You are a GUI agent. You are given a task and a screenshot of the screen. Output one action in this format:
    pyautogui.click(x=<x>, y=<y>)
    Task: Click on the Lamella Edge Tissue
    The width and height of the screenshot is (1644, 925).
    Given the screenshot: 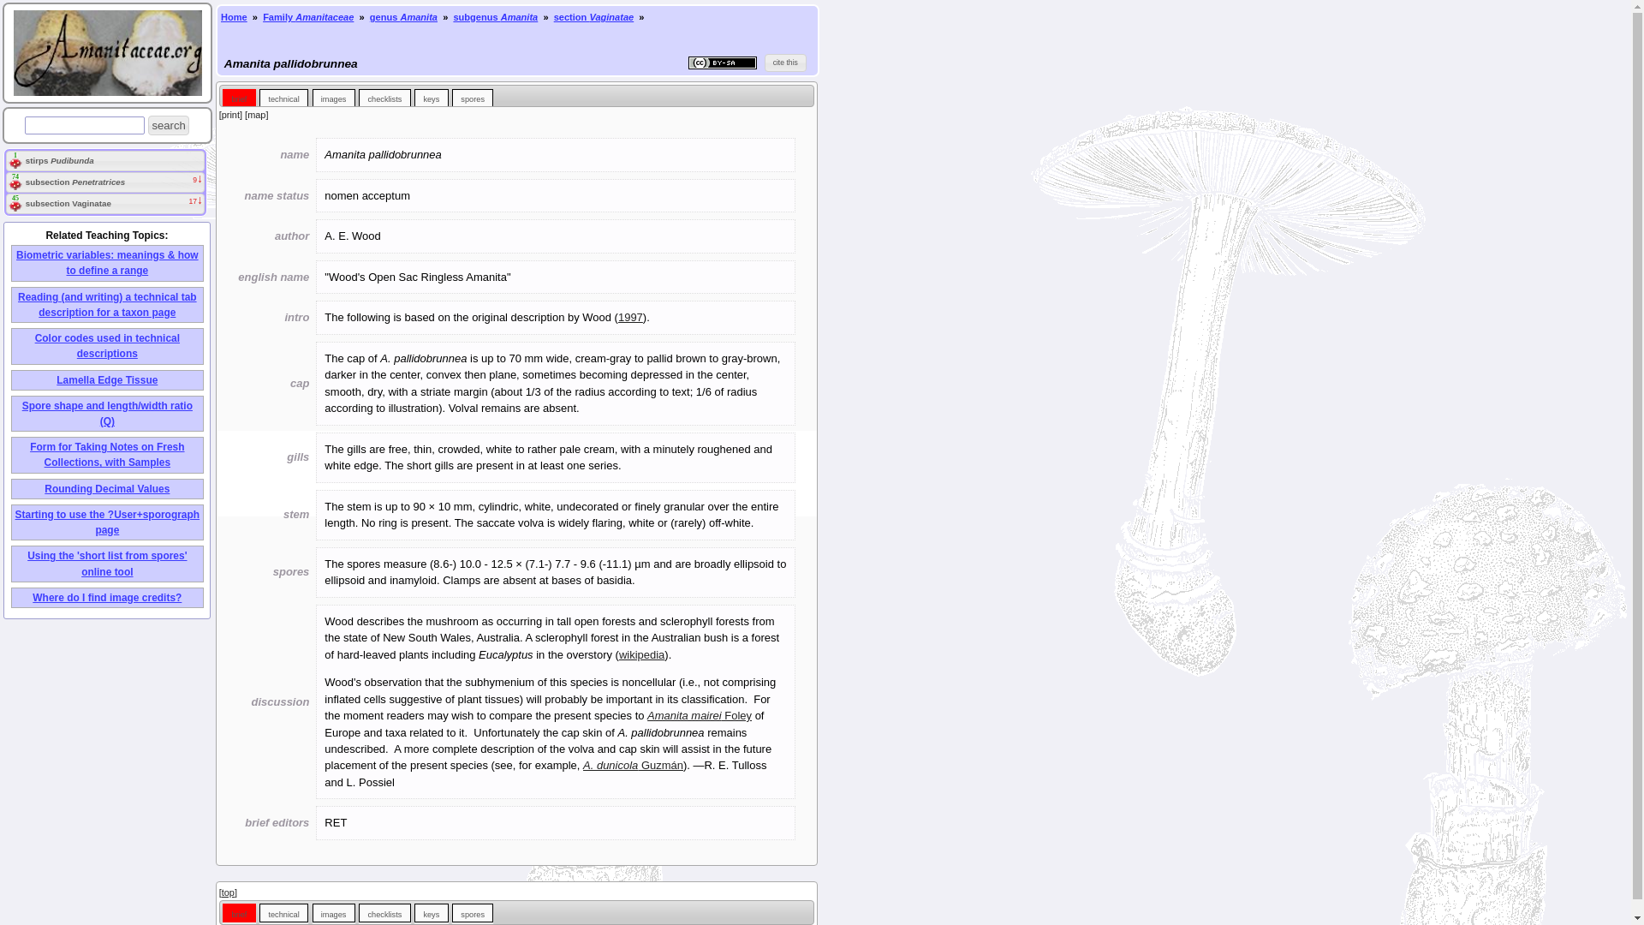 What is the action you would take?
    pyautogui.click(x=106, y=380)
    